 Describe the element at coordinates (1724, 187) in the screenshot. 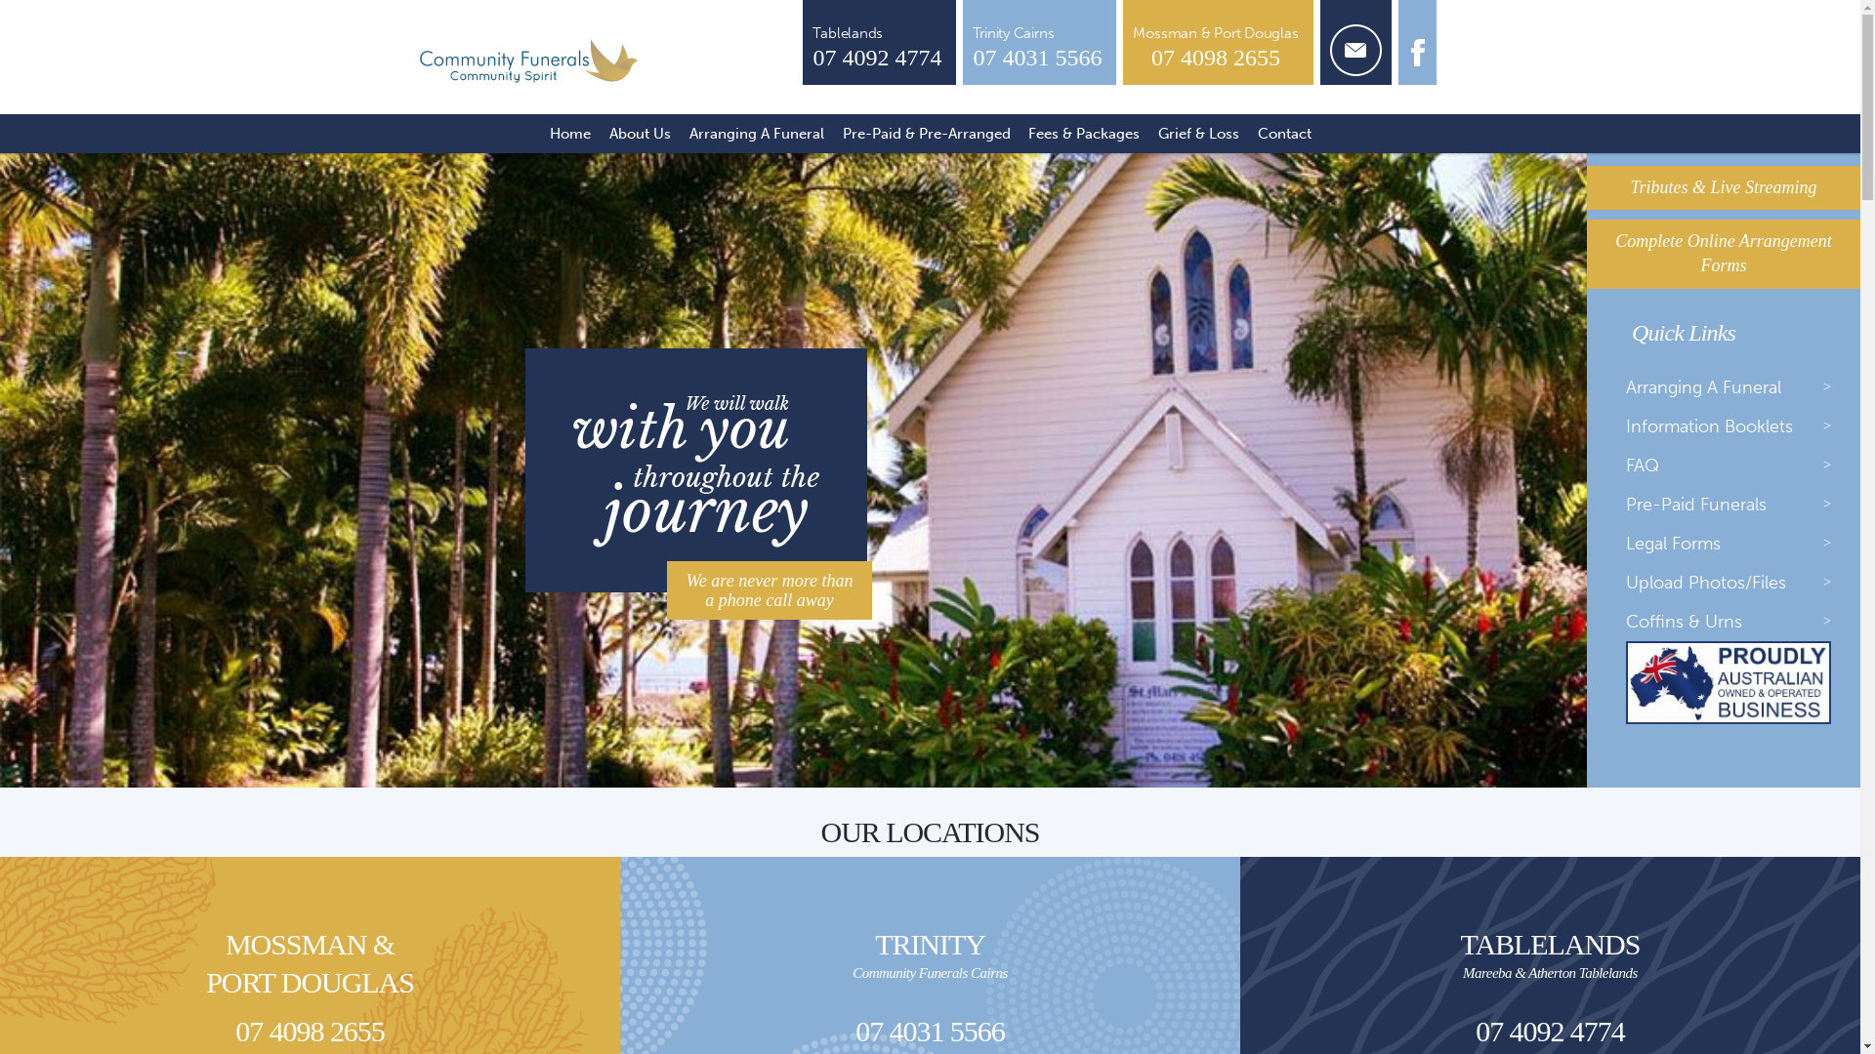

I see `Tributes & Live Streaming` at that location.